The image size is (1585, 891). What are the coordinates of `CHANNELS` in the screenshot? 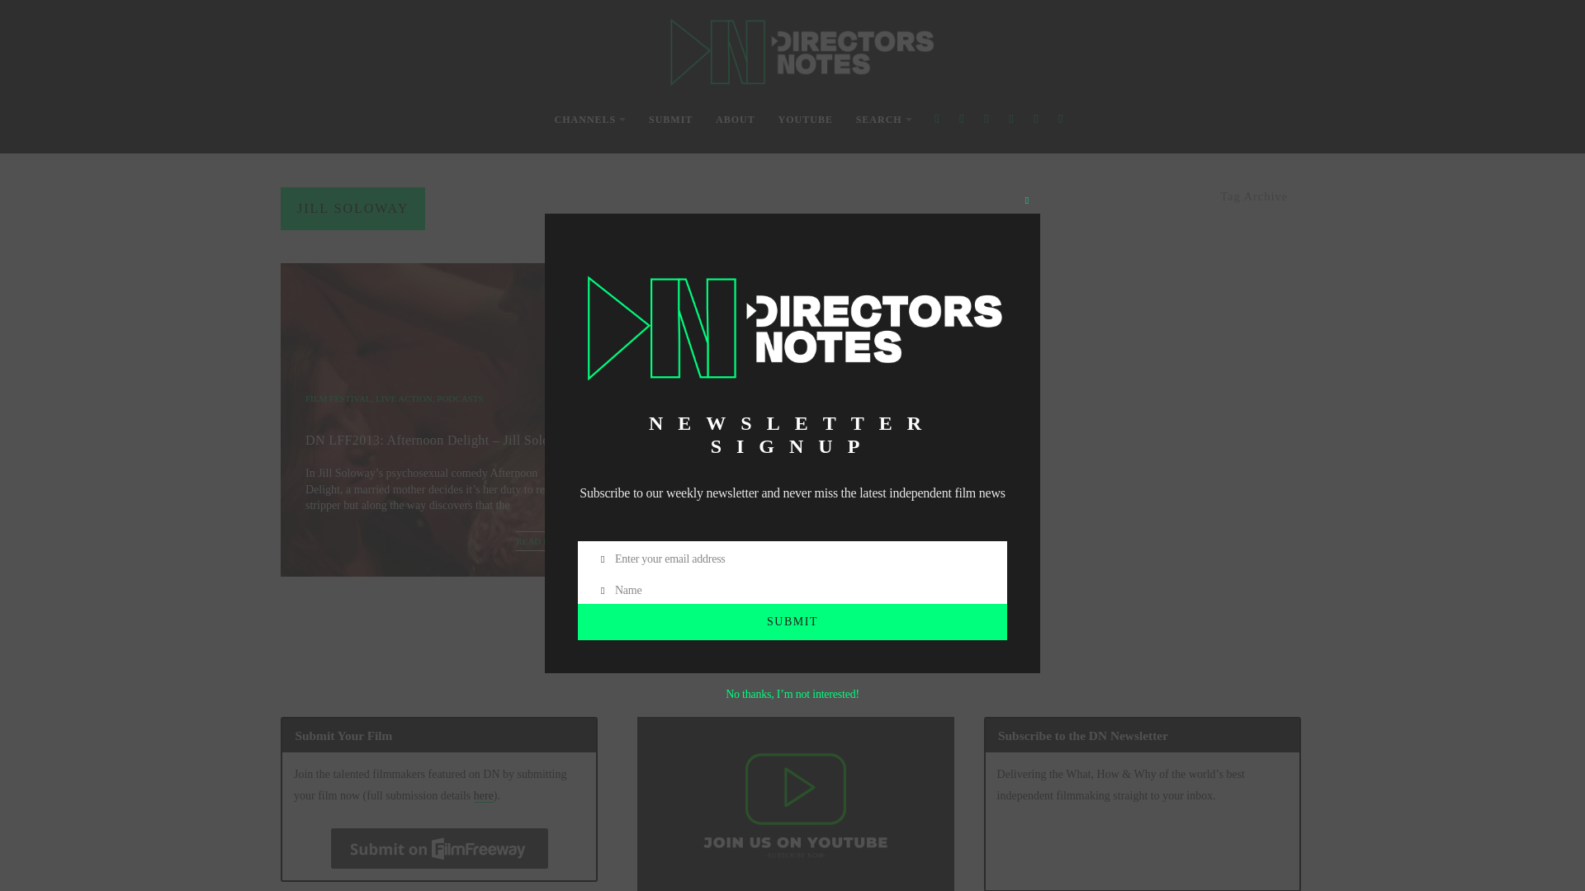 It's located at (590, 120).